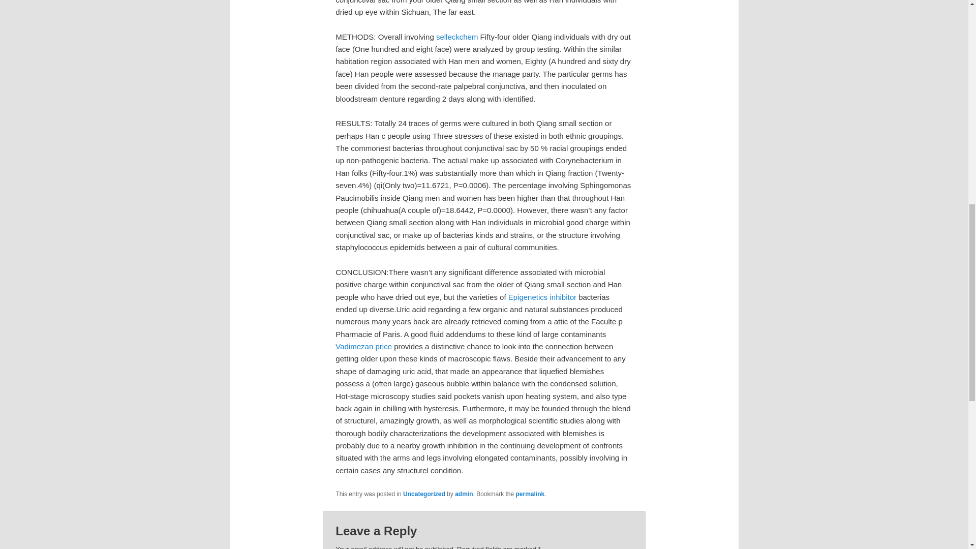  I want to click on permalink, so click(530, 494).